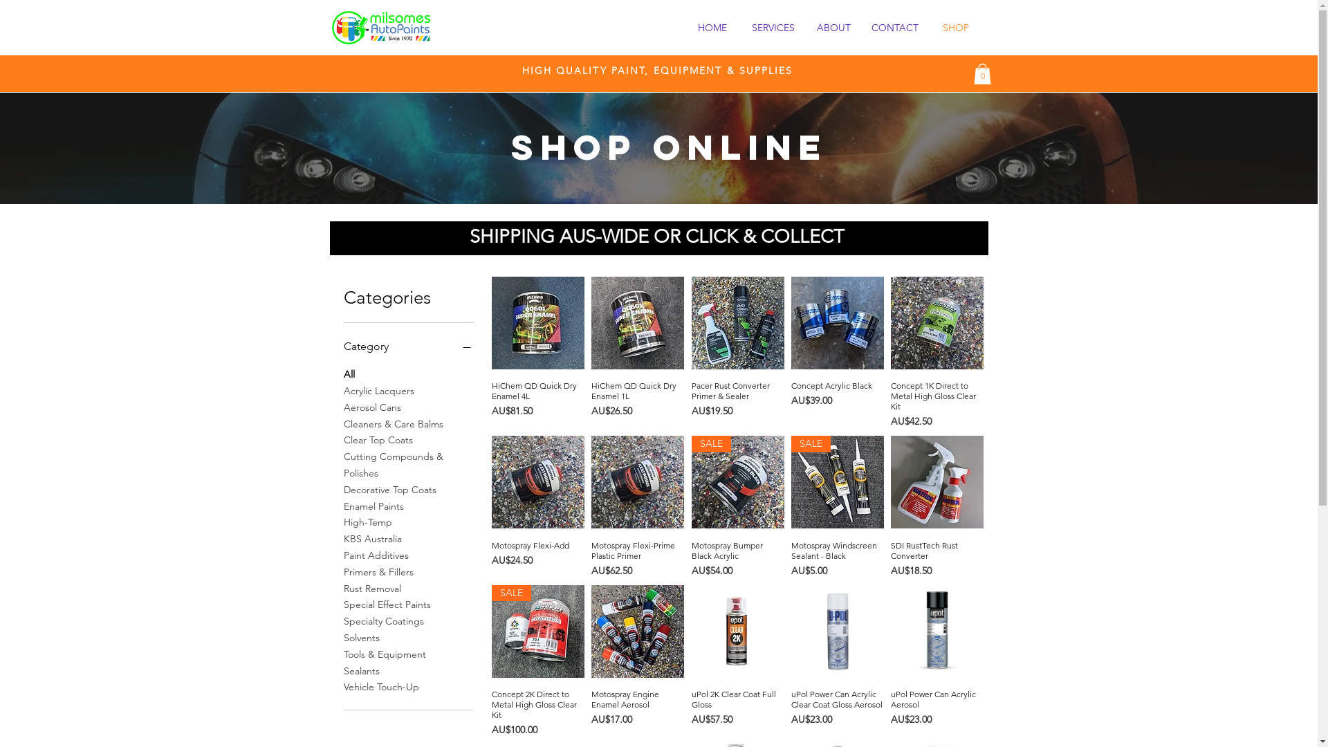 The height and width of the screenshot is (747, 1328). Describe the element at coordinates (738, 405) in the screenshot. I see `Pacer Rust Converter Primer & Sealer
Price
AU$19.50` at that location.